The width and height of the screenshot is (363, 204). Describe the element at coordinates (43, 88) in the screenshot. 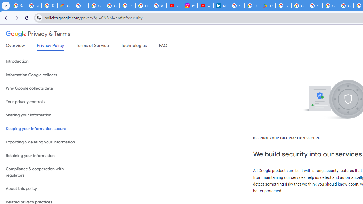

I see `Why Google collects data` at that location.